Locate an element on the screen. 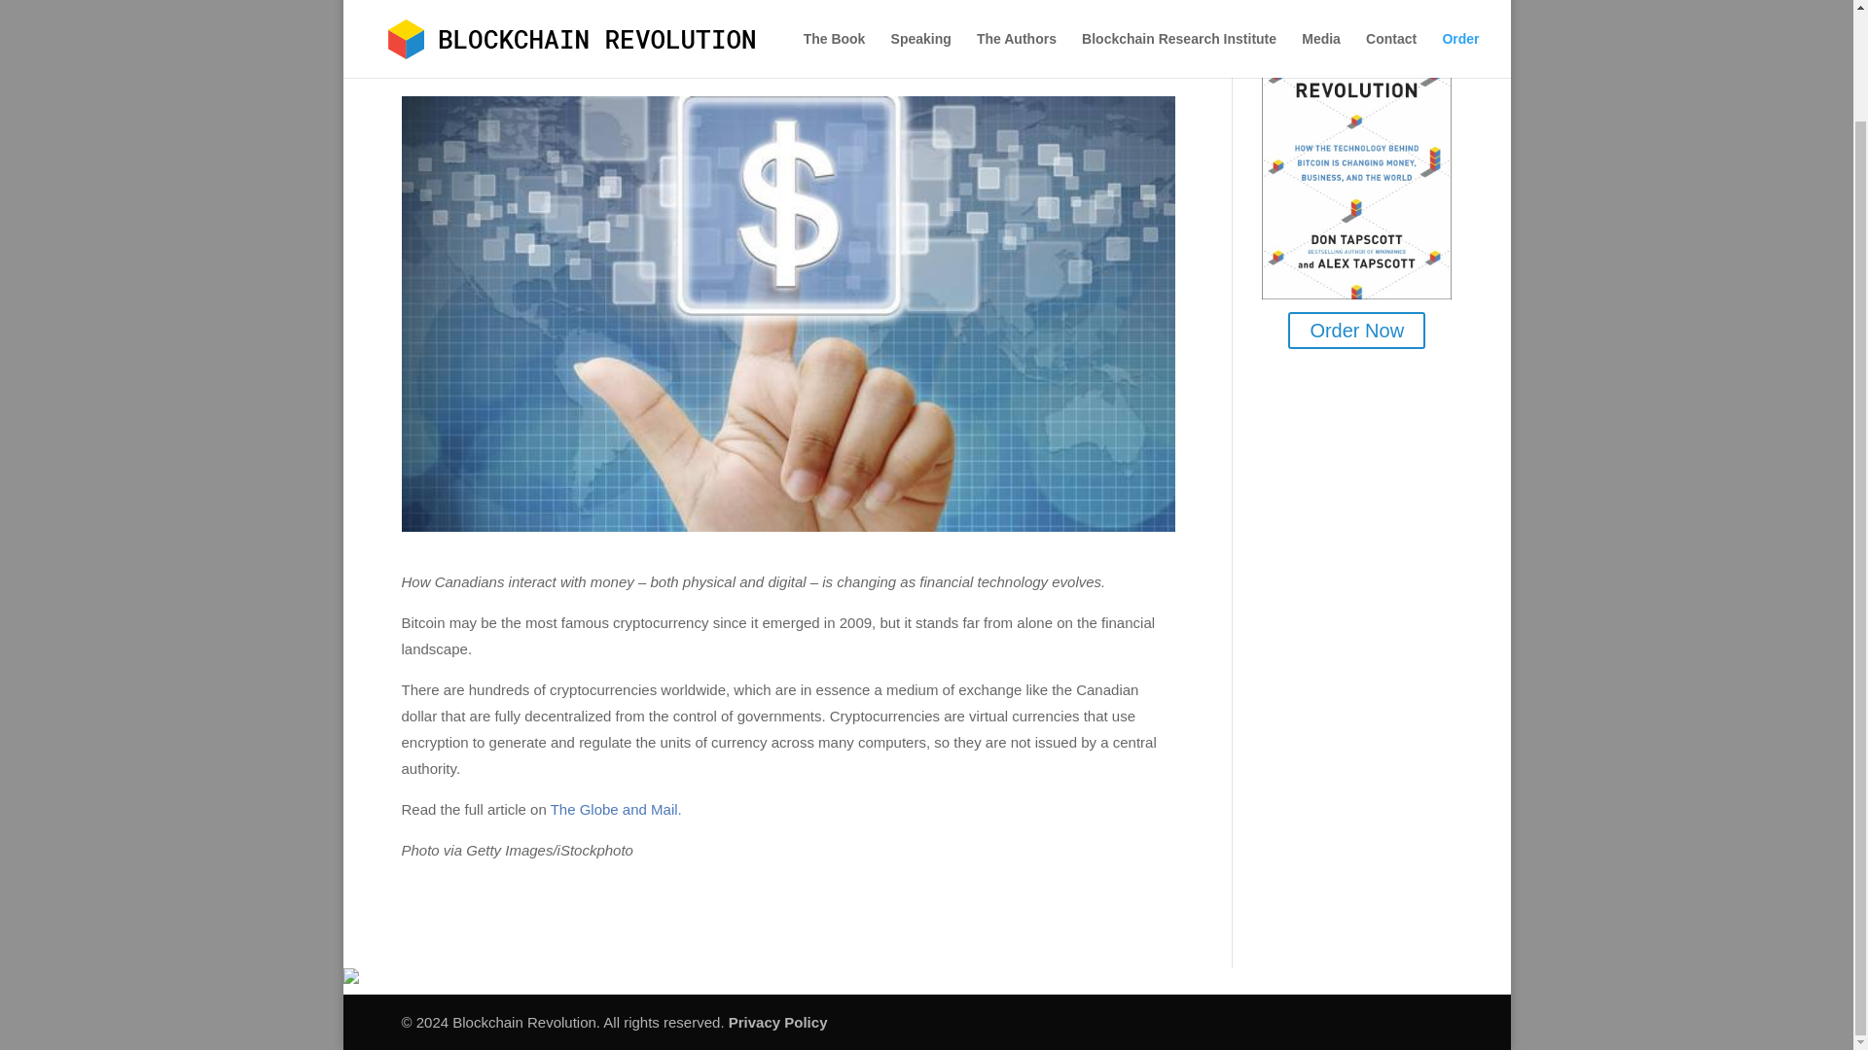 Image resolution: width=1868 pixels, height=1050 pixels. The Globe and Mail. is located at coordinates (616, 809).